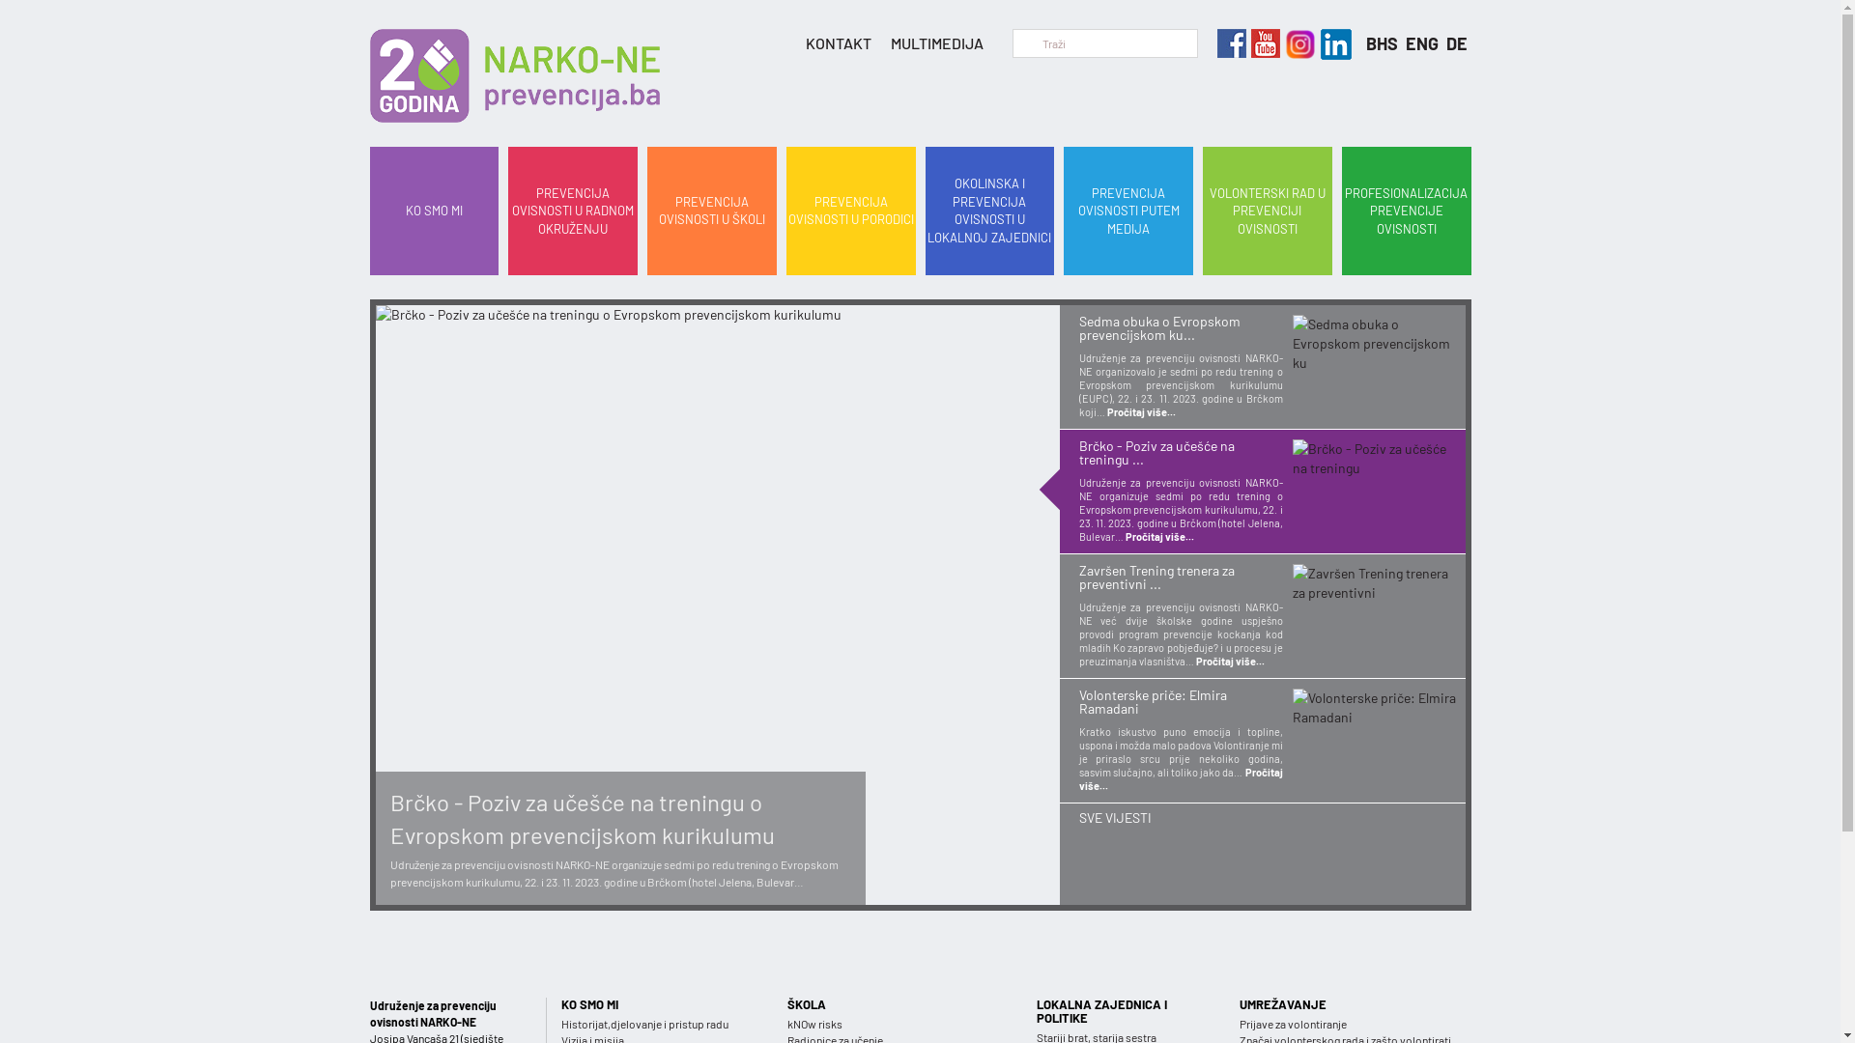 This screenshot has width=1855, height=1043. Describe the element at coordinates (1333, 39) in the screenshot. I see `Instagram` at that location.